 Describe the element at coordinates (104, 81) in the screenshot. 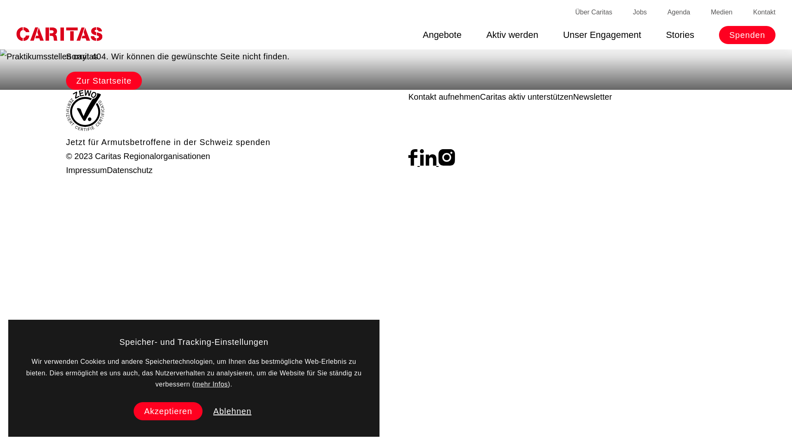

I see `Zur Startseite` at that location.